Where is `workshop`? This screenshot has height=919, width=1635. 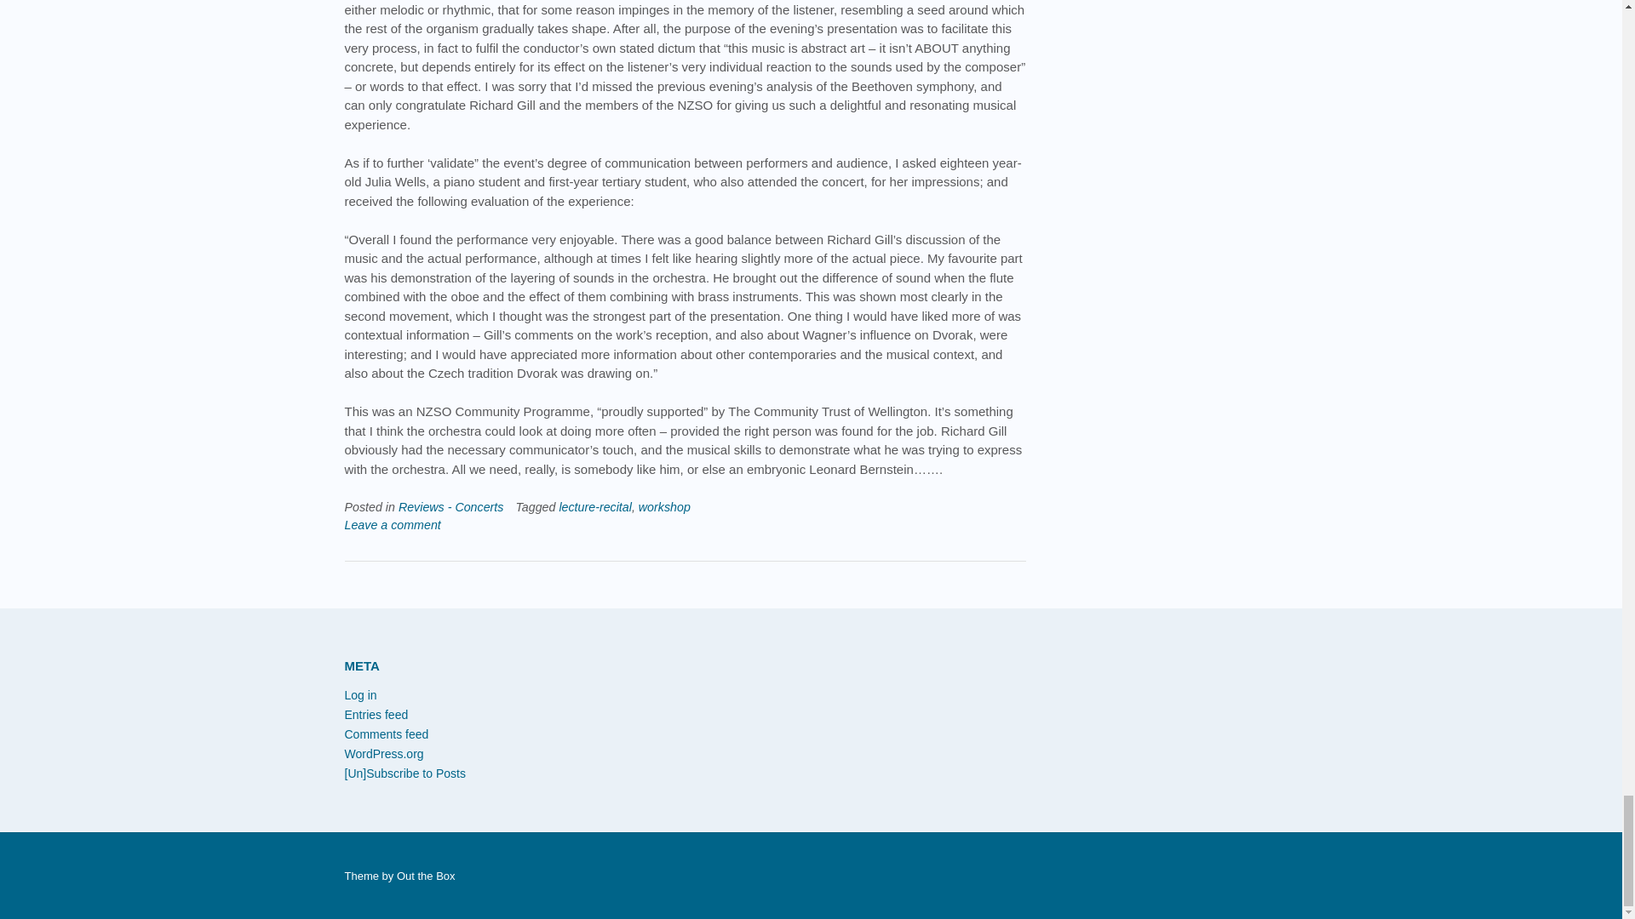 workshop is located at coordinates (664, 506).